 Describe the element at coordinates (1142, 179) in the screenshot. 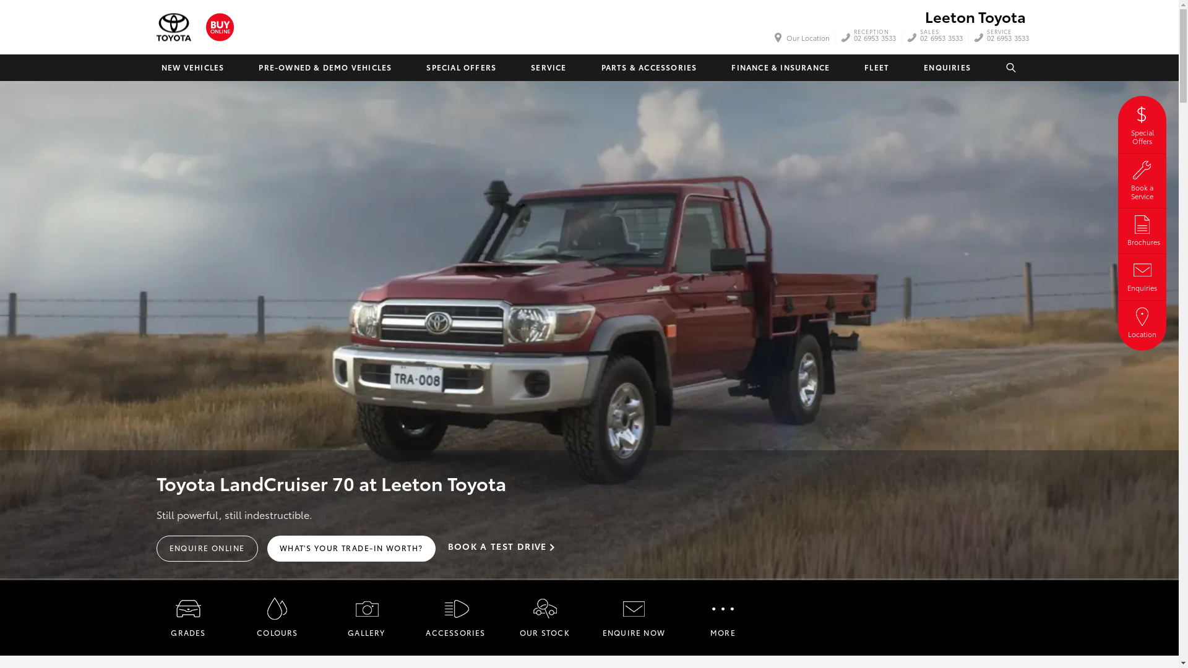

I see `Book a Service` at that location.